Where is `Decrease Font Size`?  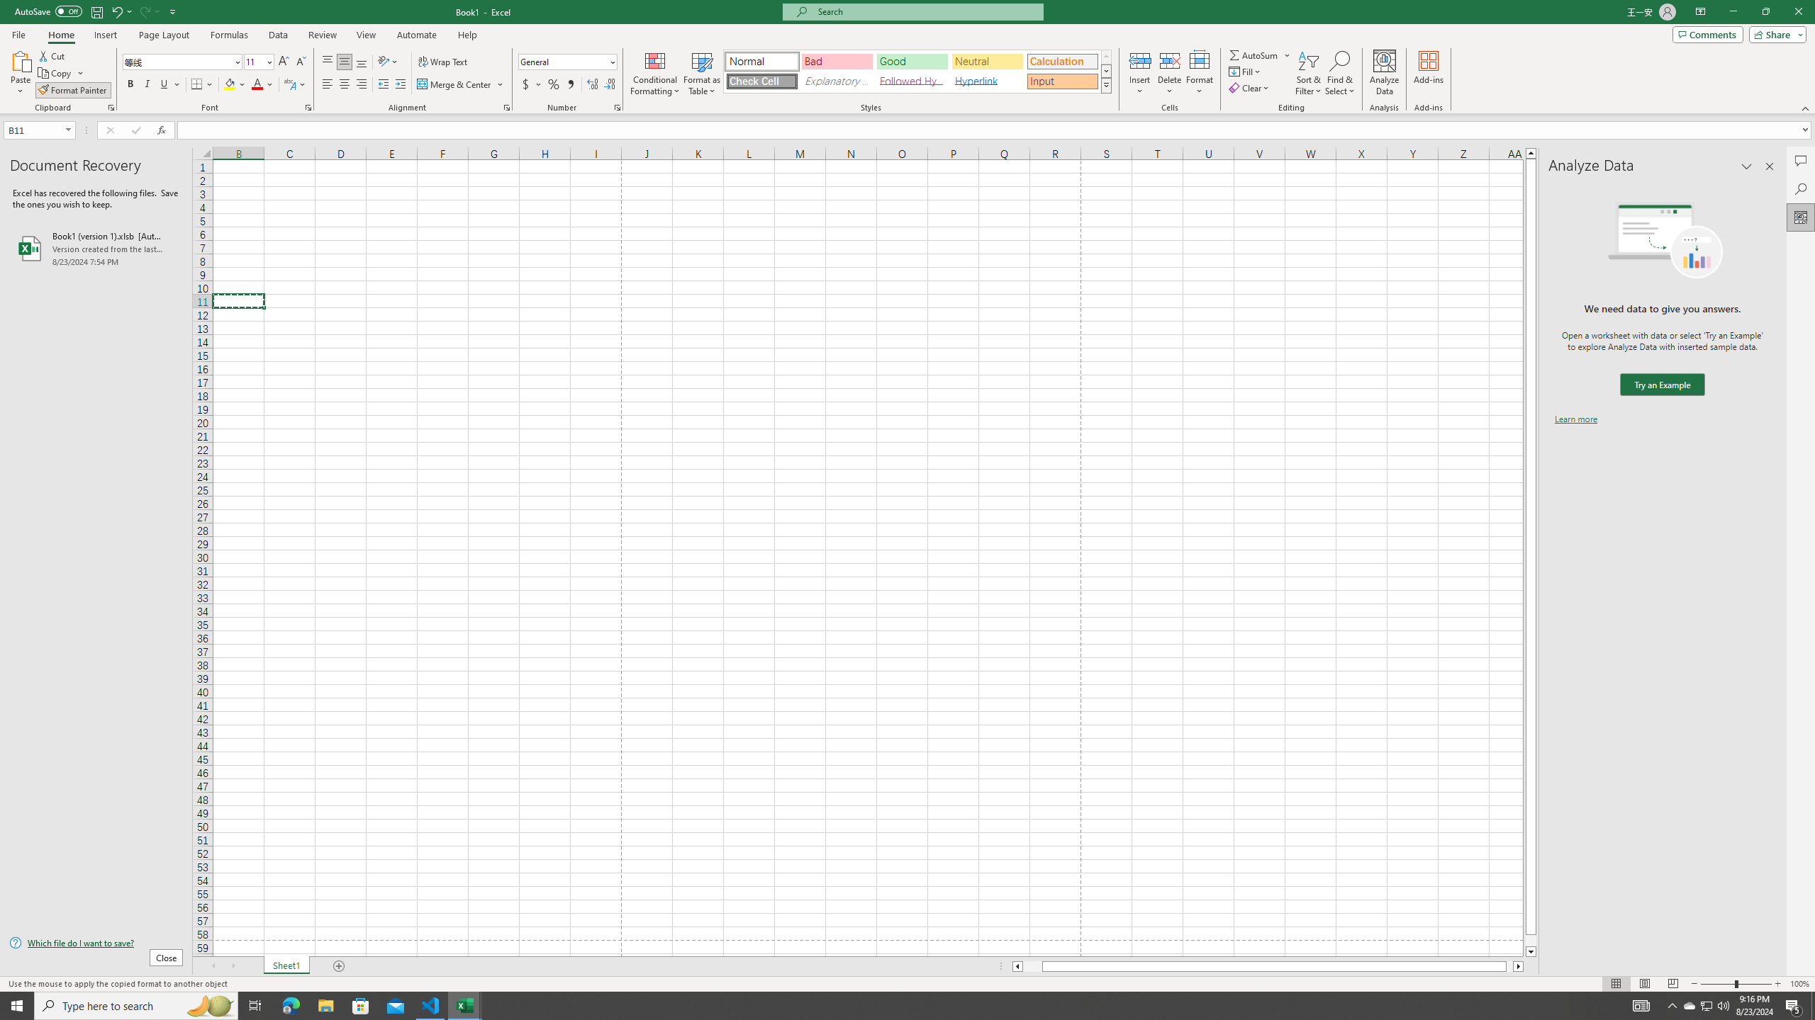
Decrease Font Size is located at coordinates (301, 62).